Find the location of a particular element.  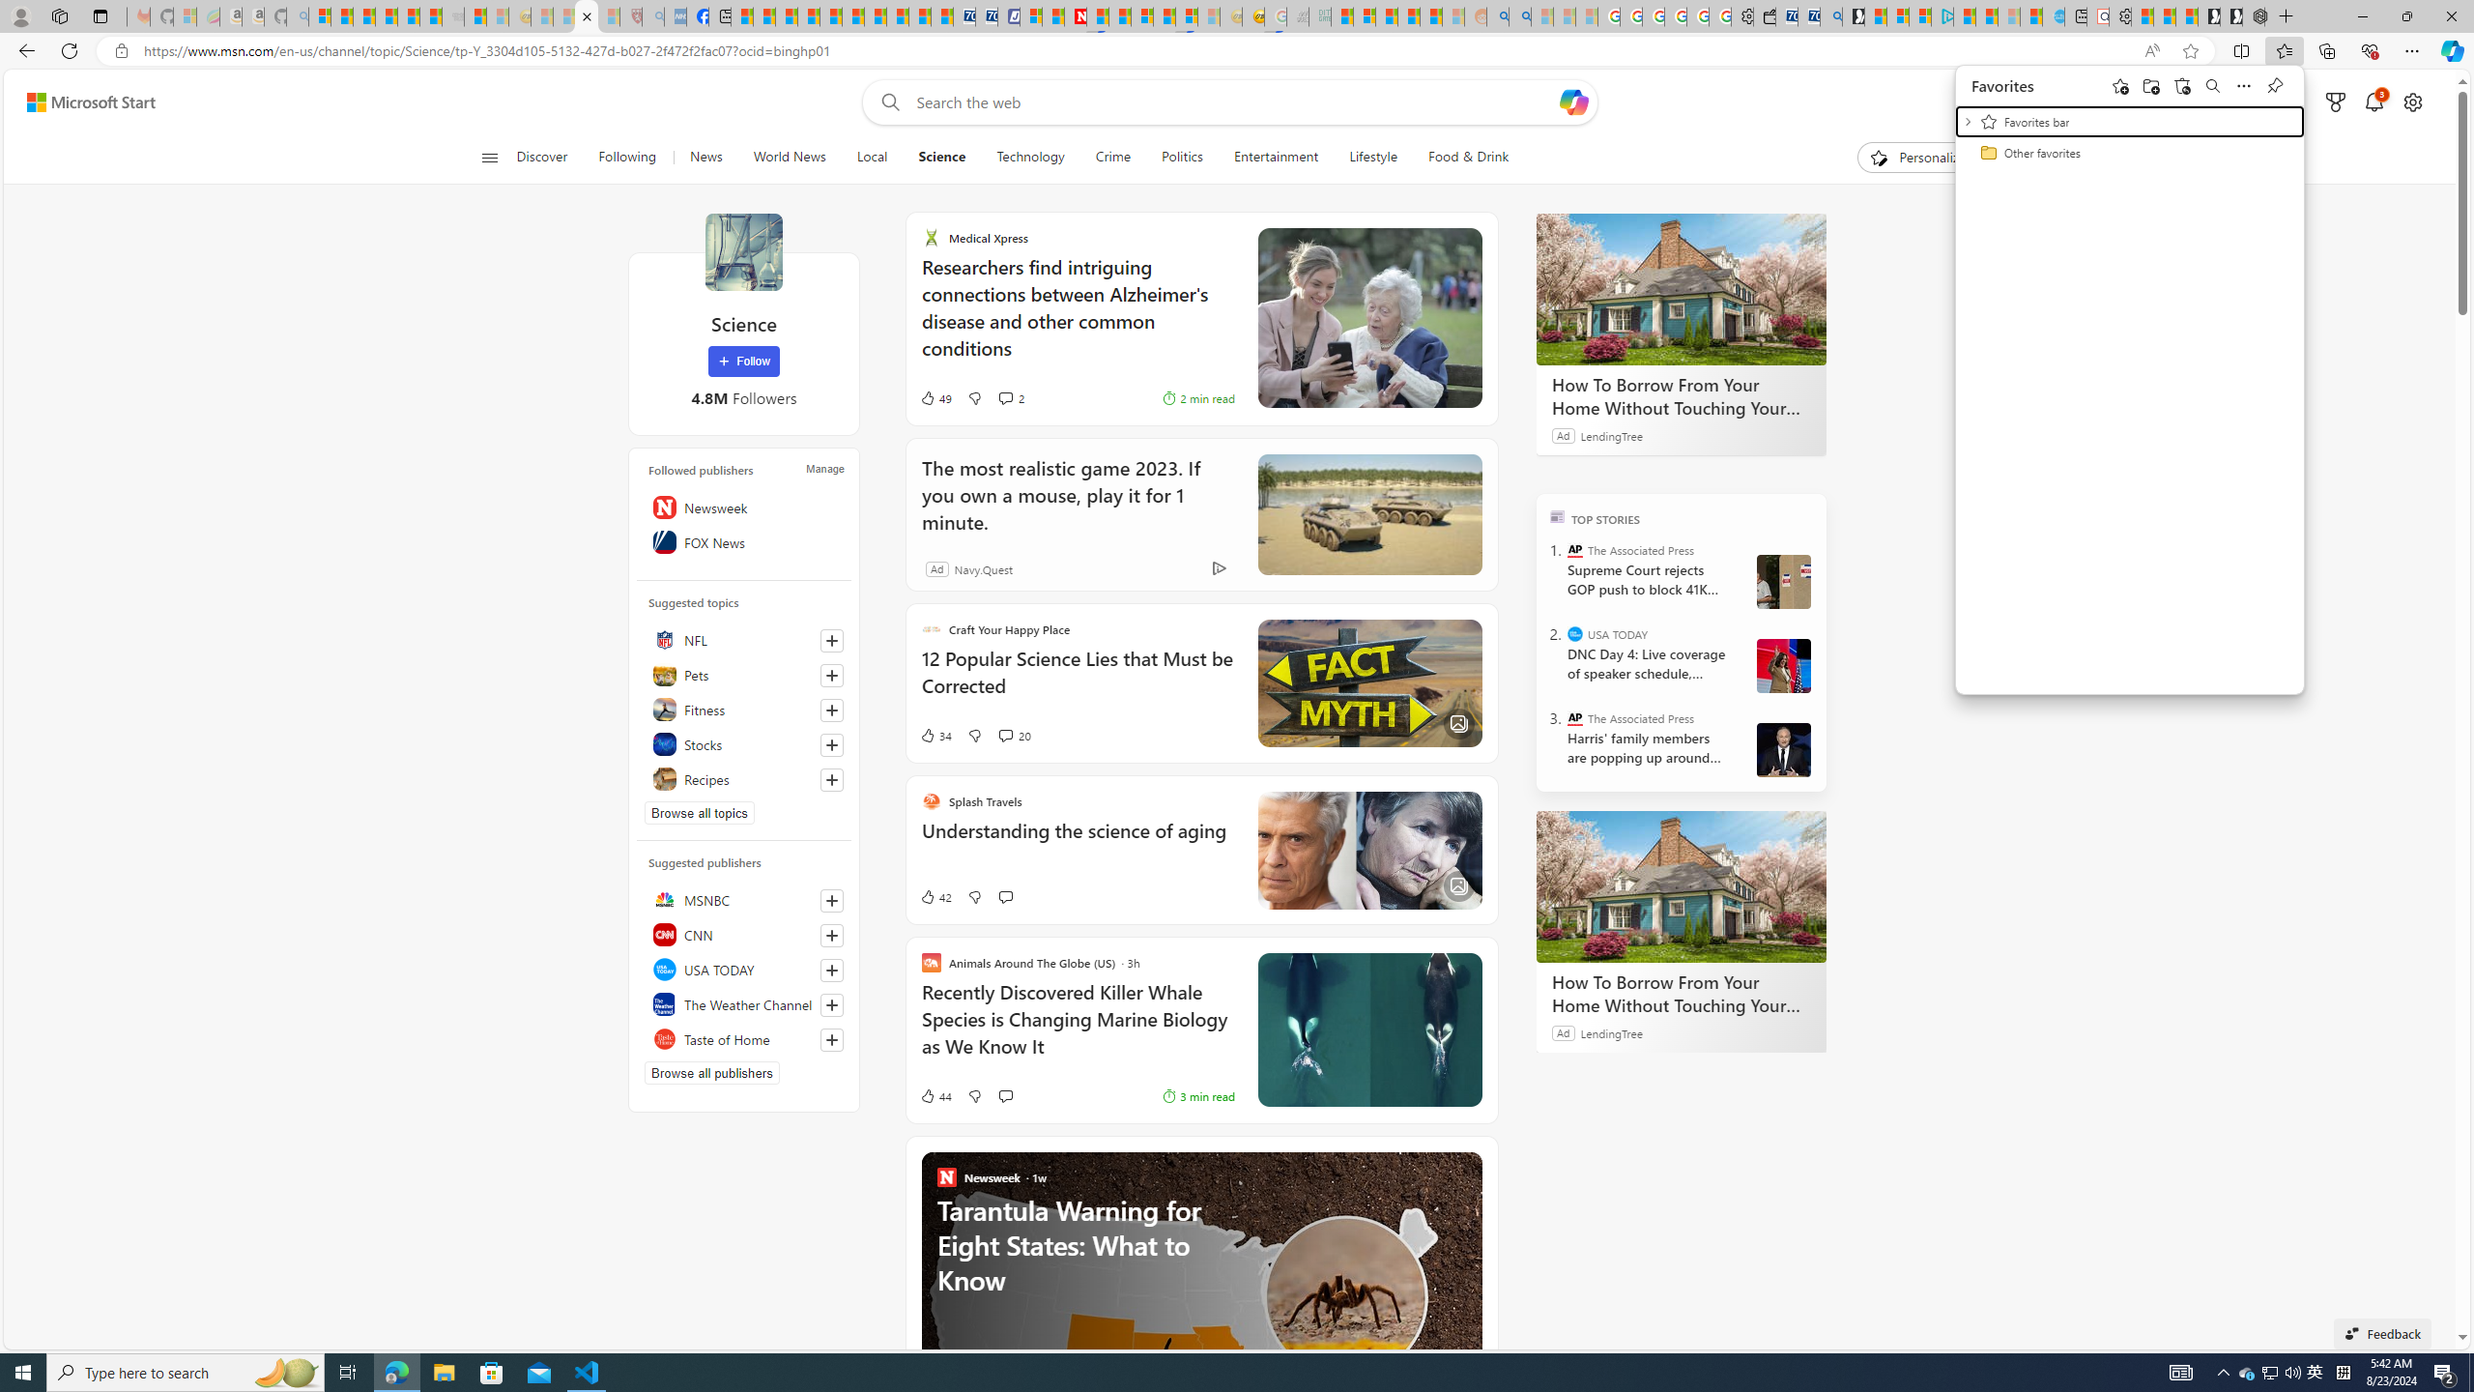

Show desktop is located at coordinates (2471, 1373).